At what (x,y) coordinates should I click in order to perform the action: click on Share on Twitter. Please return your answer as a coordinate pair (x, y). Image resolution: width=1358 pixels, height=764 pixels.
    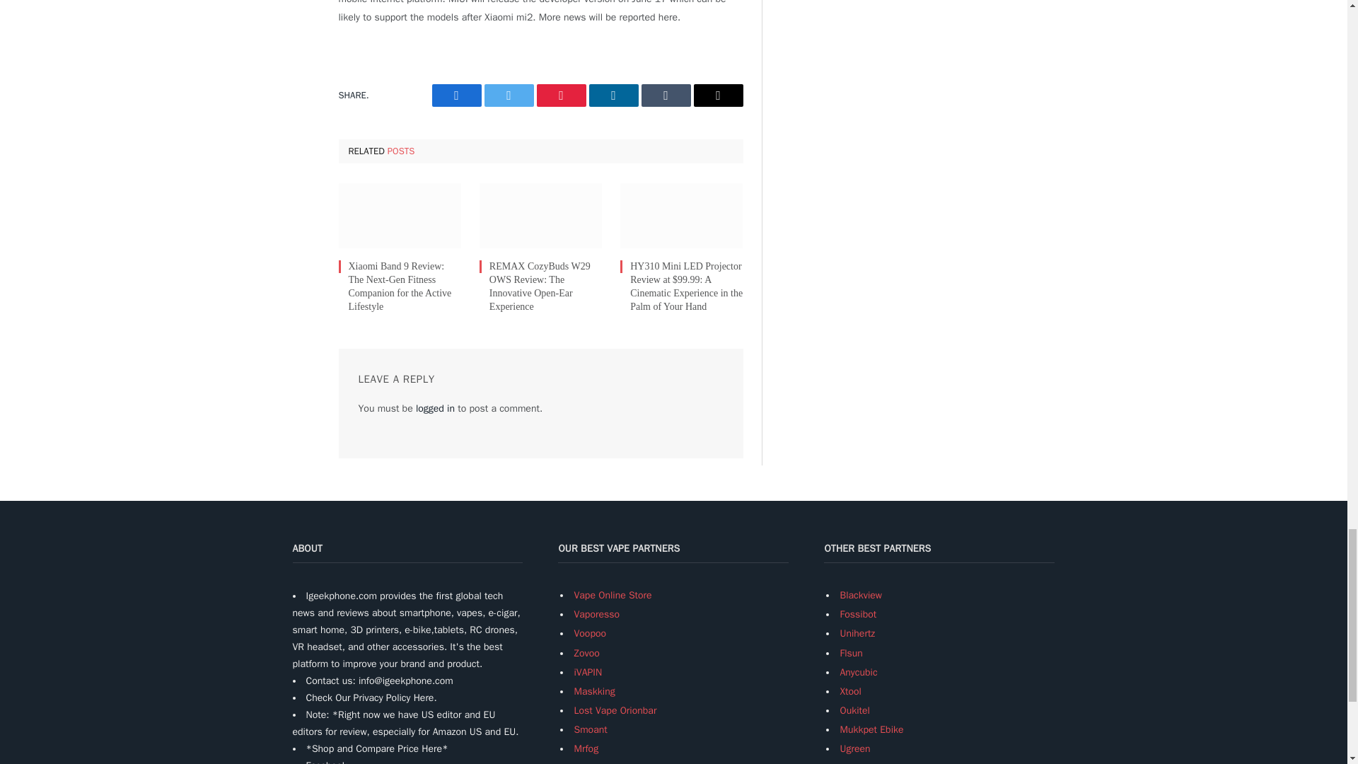
    Looking at the image, I should click on (508, 95).